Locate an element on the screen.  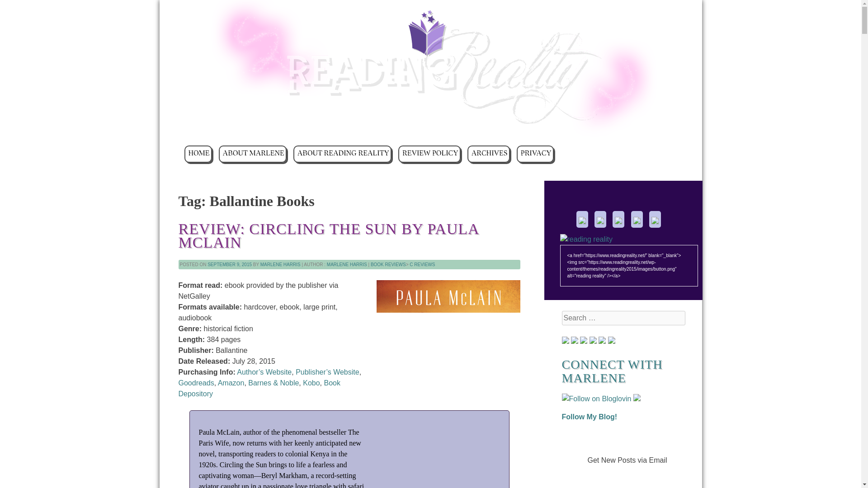
ARCHIVES is located at coordinates (489, 154).